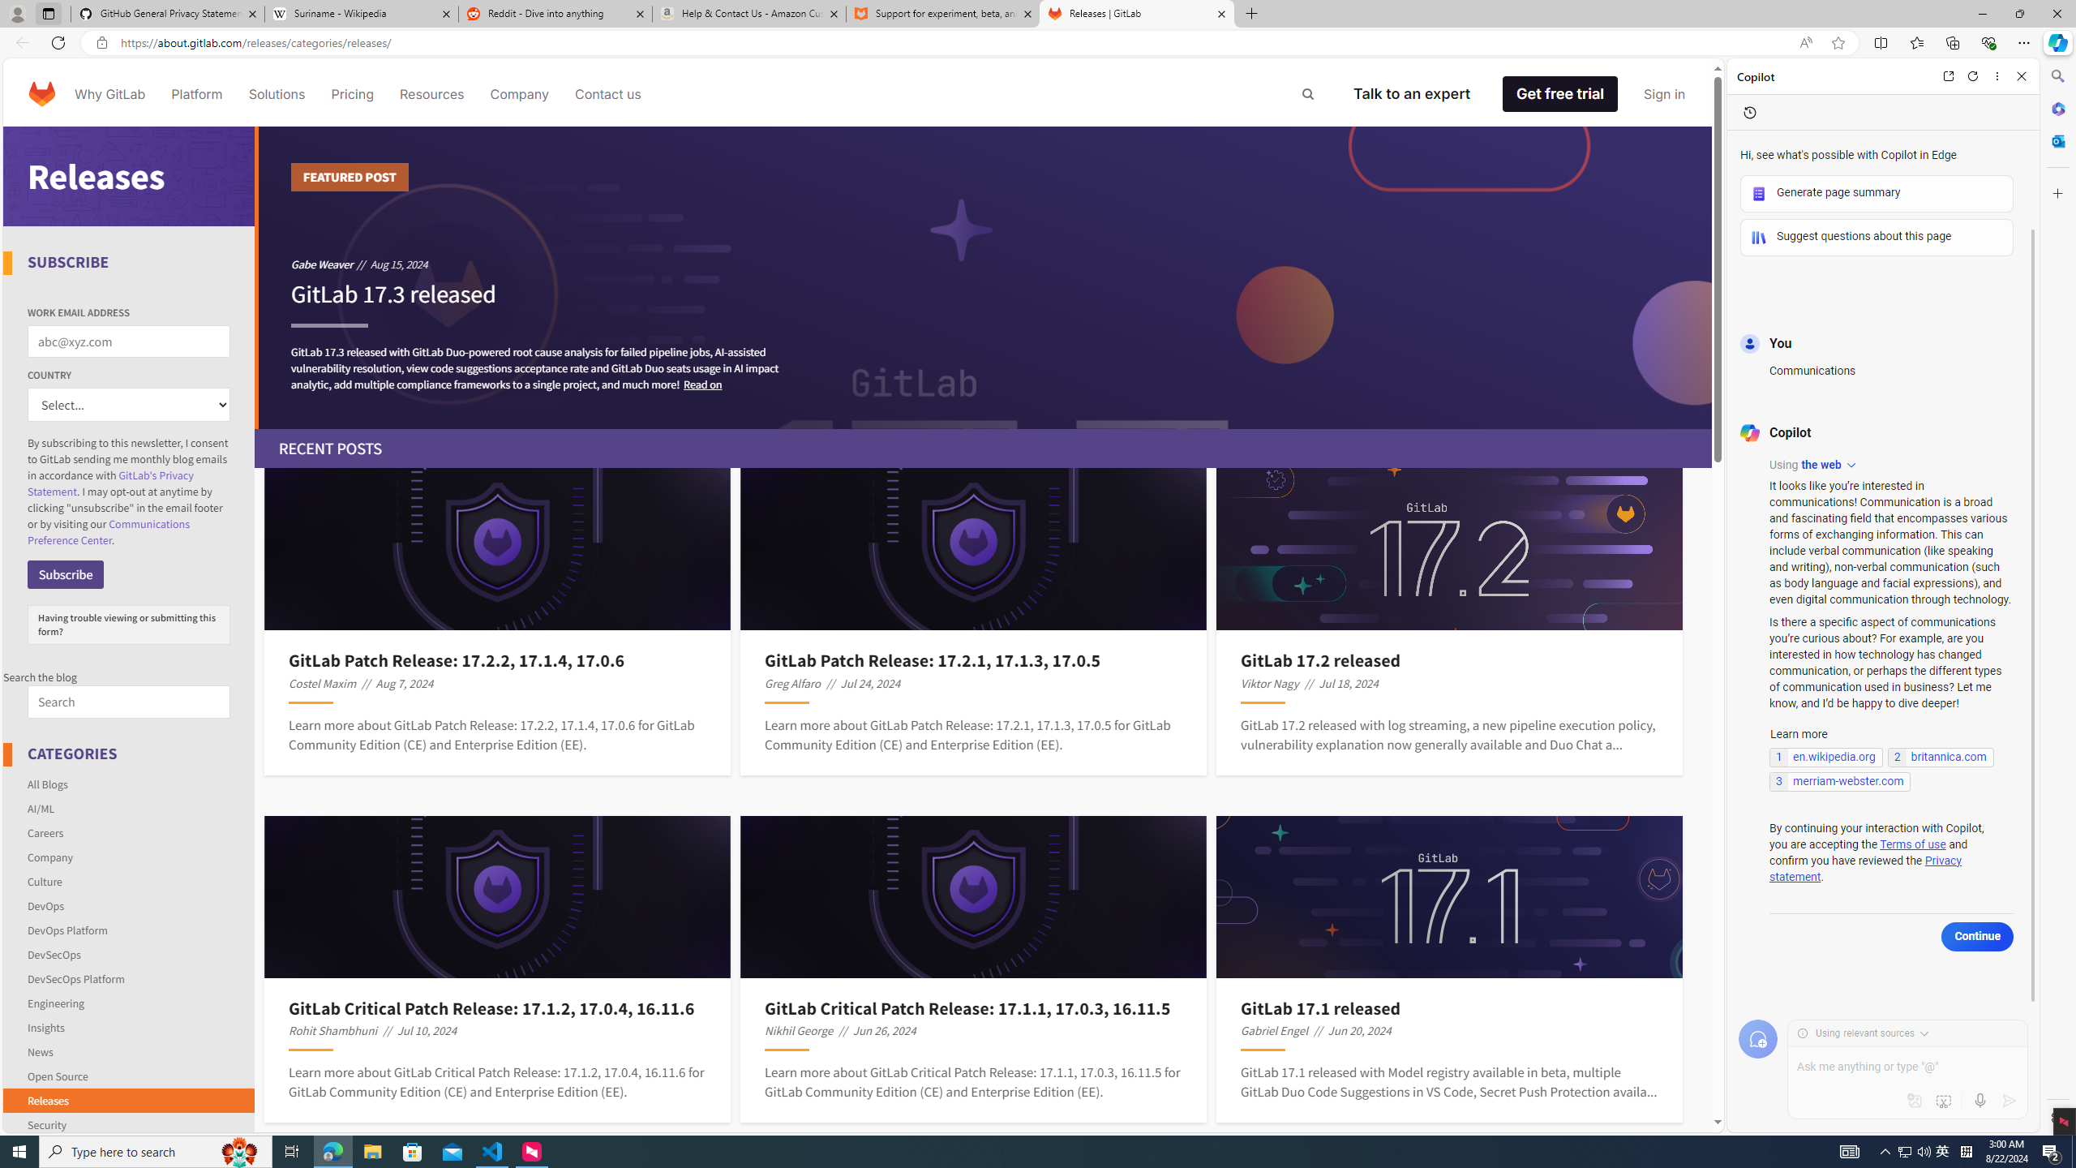  What do you see at coordinates (41, 808) in the screenshot?
I see `AI/ML` at bounding box center [41, 808].